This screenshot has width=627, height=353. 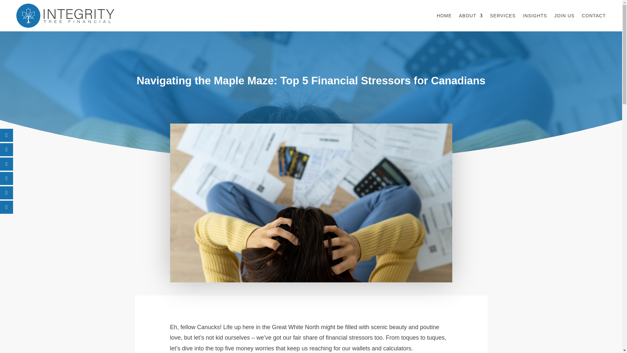 What do you see at coordinates (535, 16) in the screenshot?
I see `INSIGHTS` at bounding box center [535, 16].